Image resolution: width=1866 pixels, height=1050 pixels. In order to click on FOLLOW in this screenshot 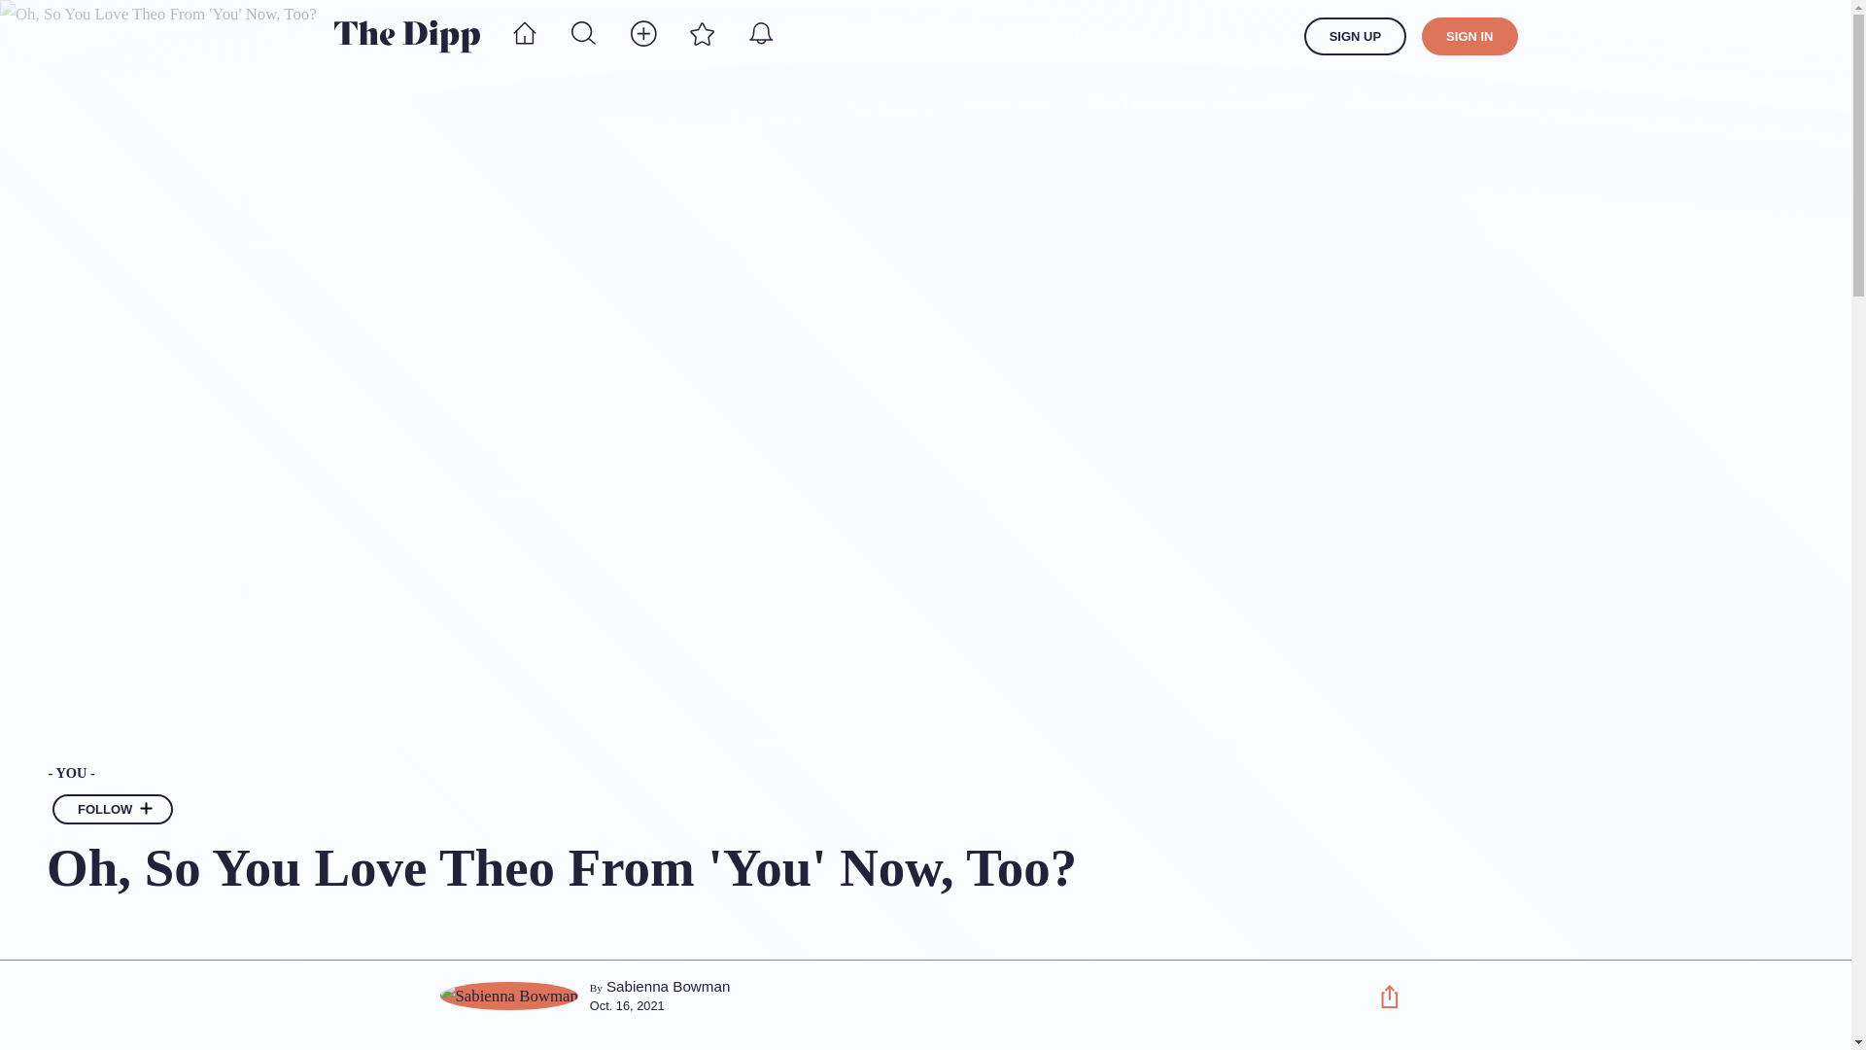, I will do `click(113, 809)`.